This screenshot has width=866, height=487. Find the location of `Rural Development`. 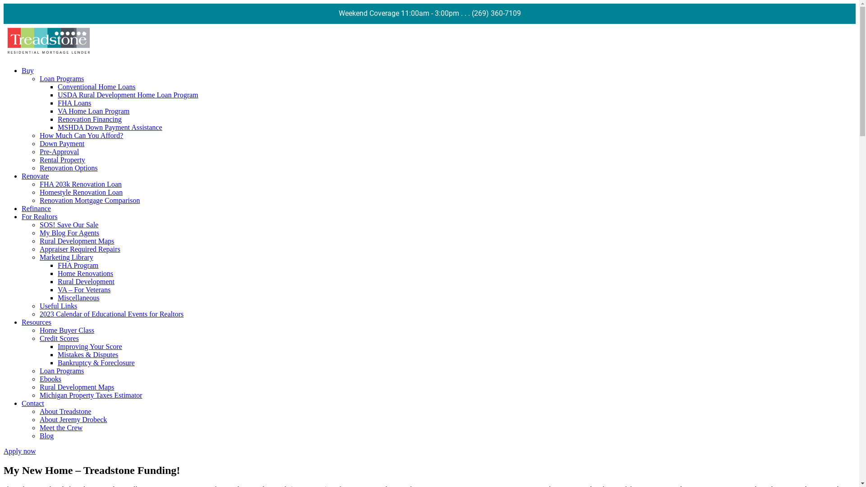

Rural Development is located at coordinates (86, 281).